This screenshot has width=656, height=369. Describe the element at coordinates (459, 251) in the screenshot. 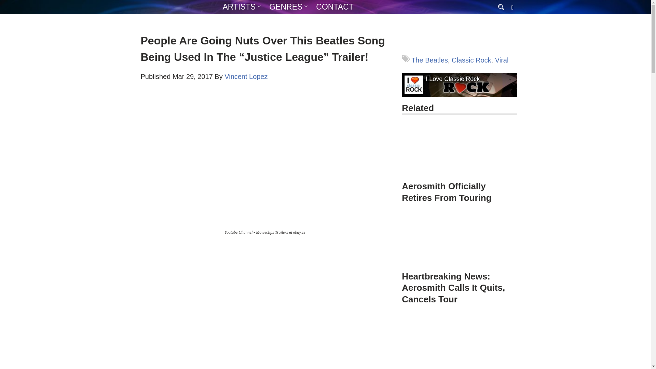

I see `Heartbreaking News: Aerosmith Calls It Quits, Cancels Tour` at that location.